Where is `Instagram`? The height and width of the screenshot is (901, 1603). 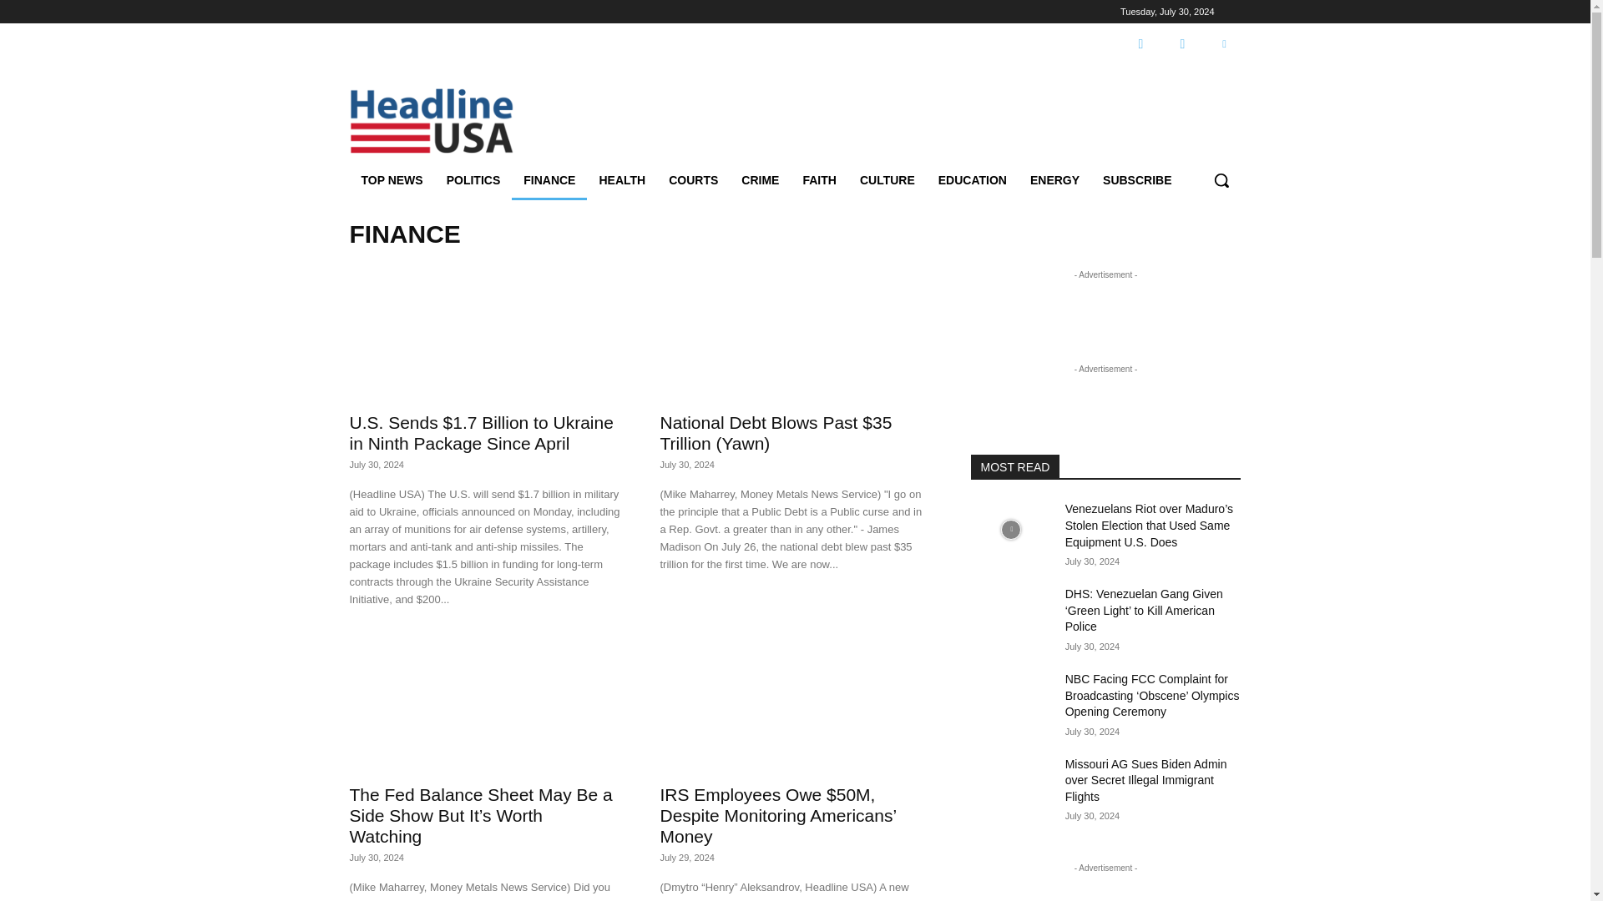
Instagram is located at coordinates (1182, 44).